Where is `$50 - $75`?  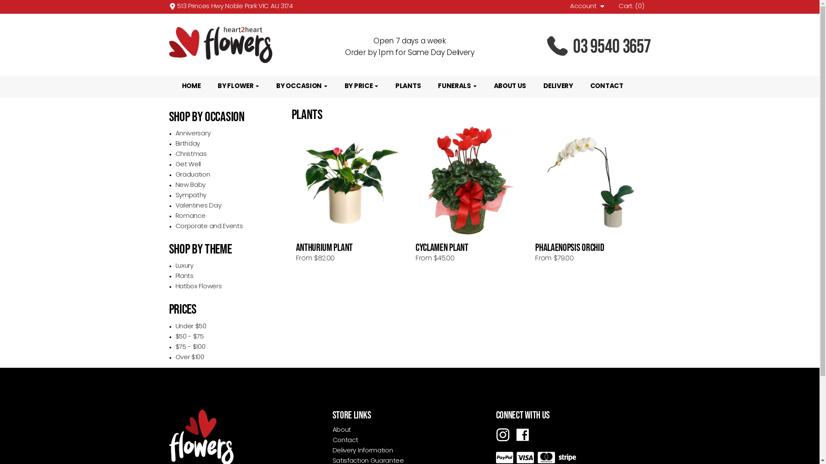
$50 - $75 is located at coordinates (190, 337).